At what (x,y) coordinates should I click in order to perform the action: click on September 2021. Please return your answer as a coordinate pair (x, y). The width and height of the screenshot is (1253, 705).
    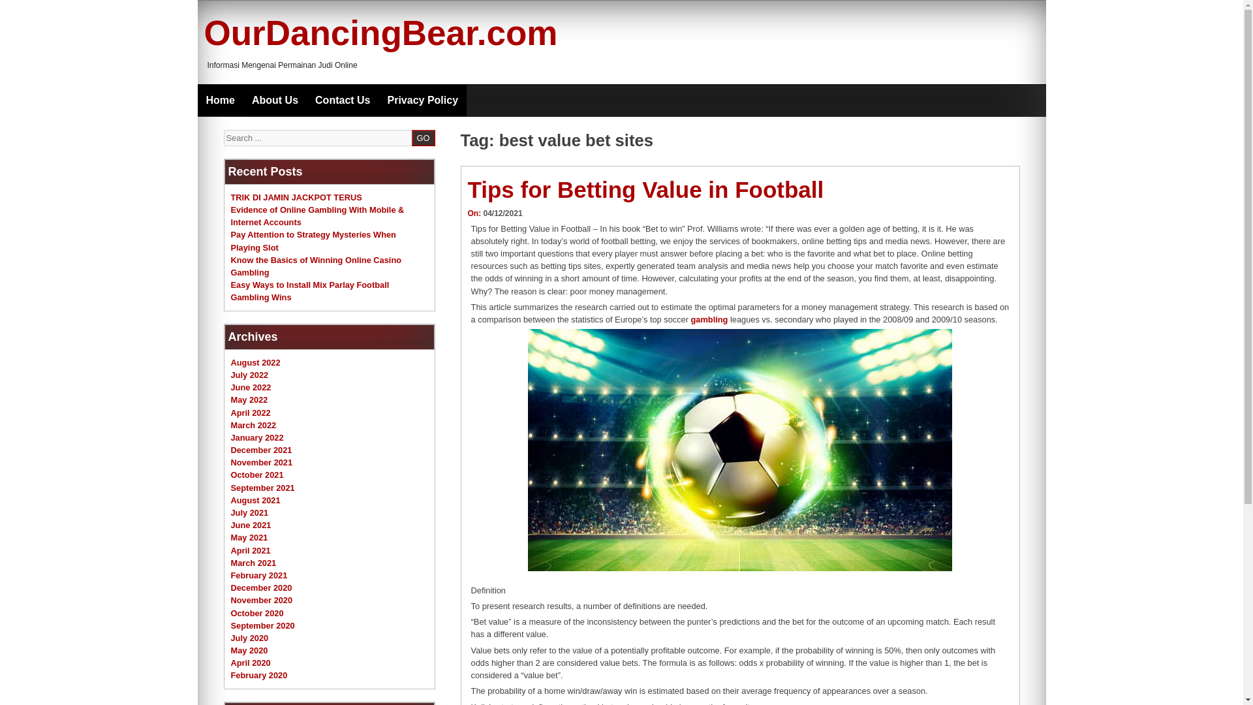
    Looking at the image, I should click on (262, 487).